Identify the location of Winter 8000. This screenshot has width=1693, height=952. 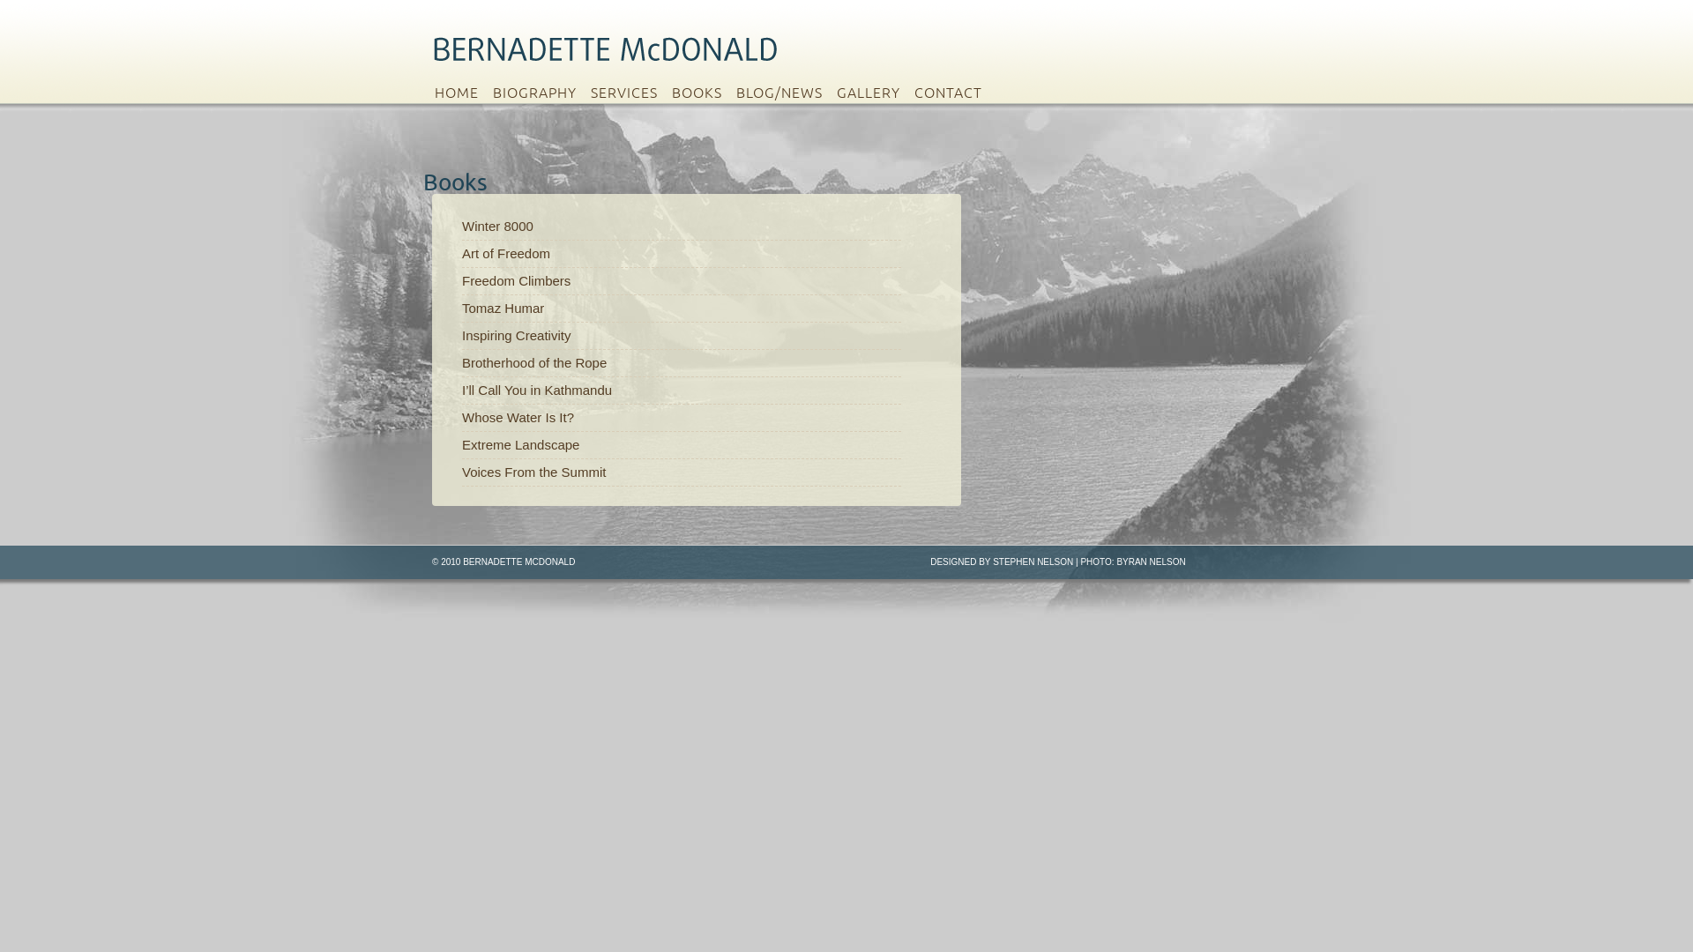
(497, 226).